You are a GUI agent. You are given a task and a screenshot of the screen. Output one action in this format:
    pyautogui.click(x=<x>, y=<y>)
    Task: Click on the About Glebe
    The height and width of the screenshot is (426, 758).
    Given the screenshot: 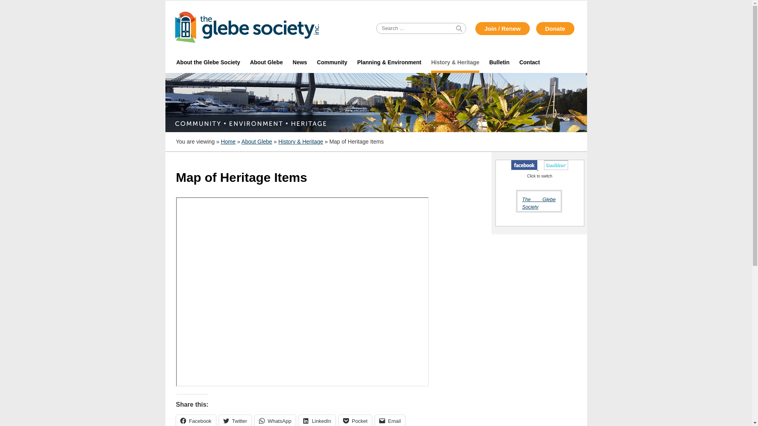 What is the action you would take?
    pyautogui.click(x=257, y=142)
    